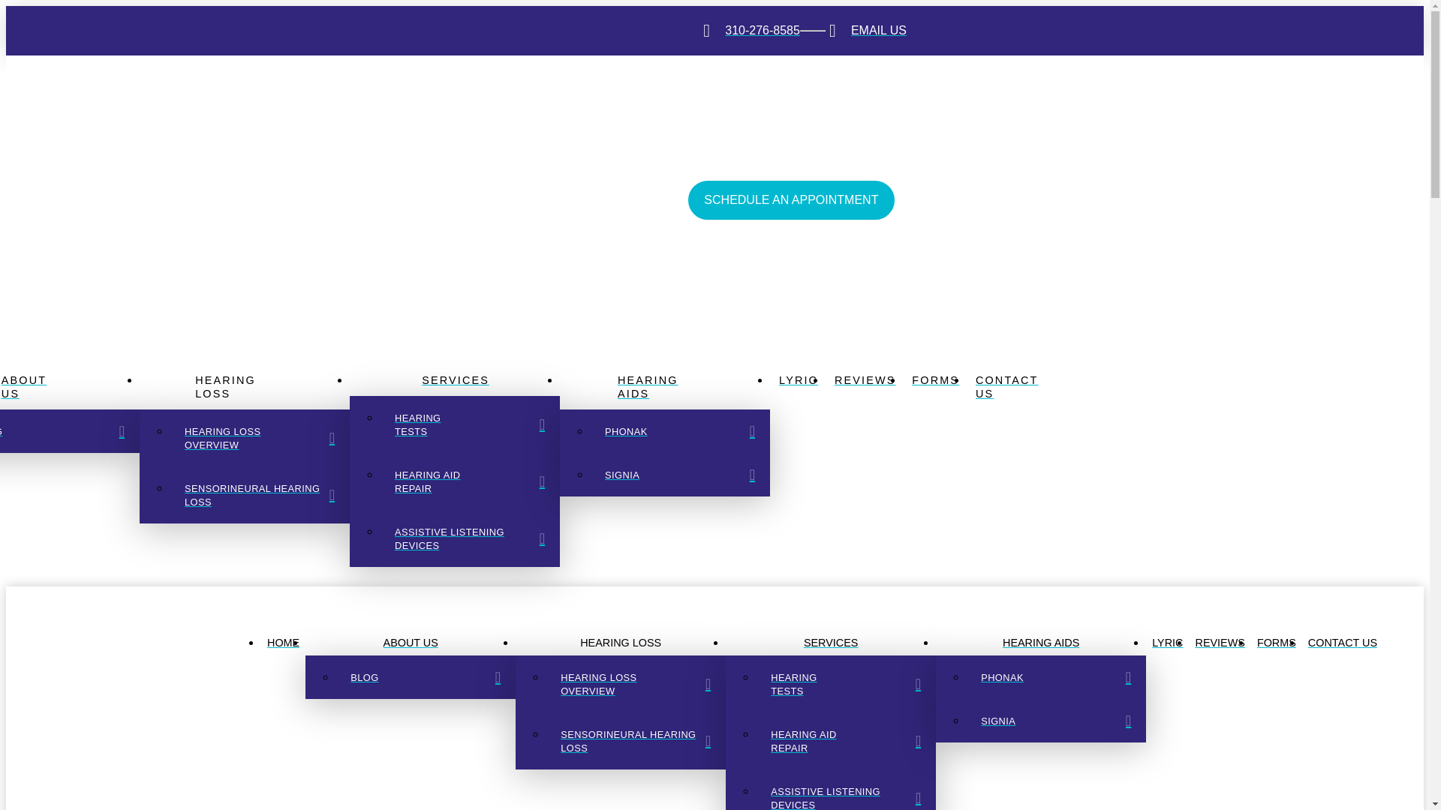 The width and height of the screenshot is (1441, 810). I want to click on SIGNIA, so click(679, 474).